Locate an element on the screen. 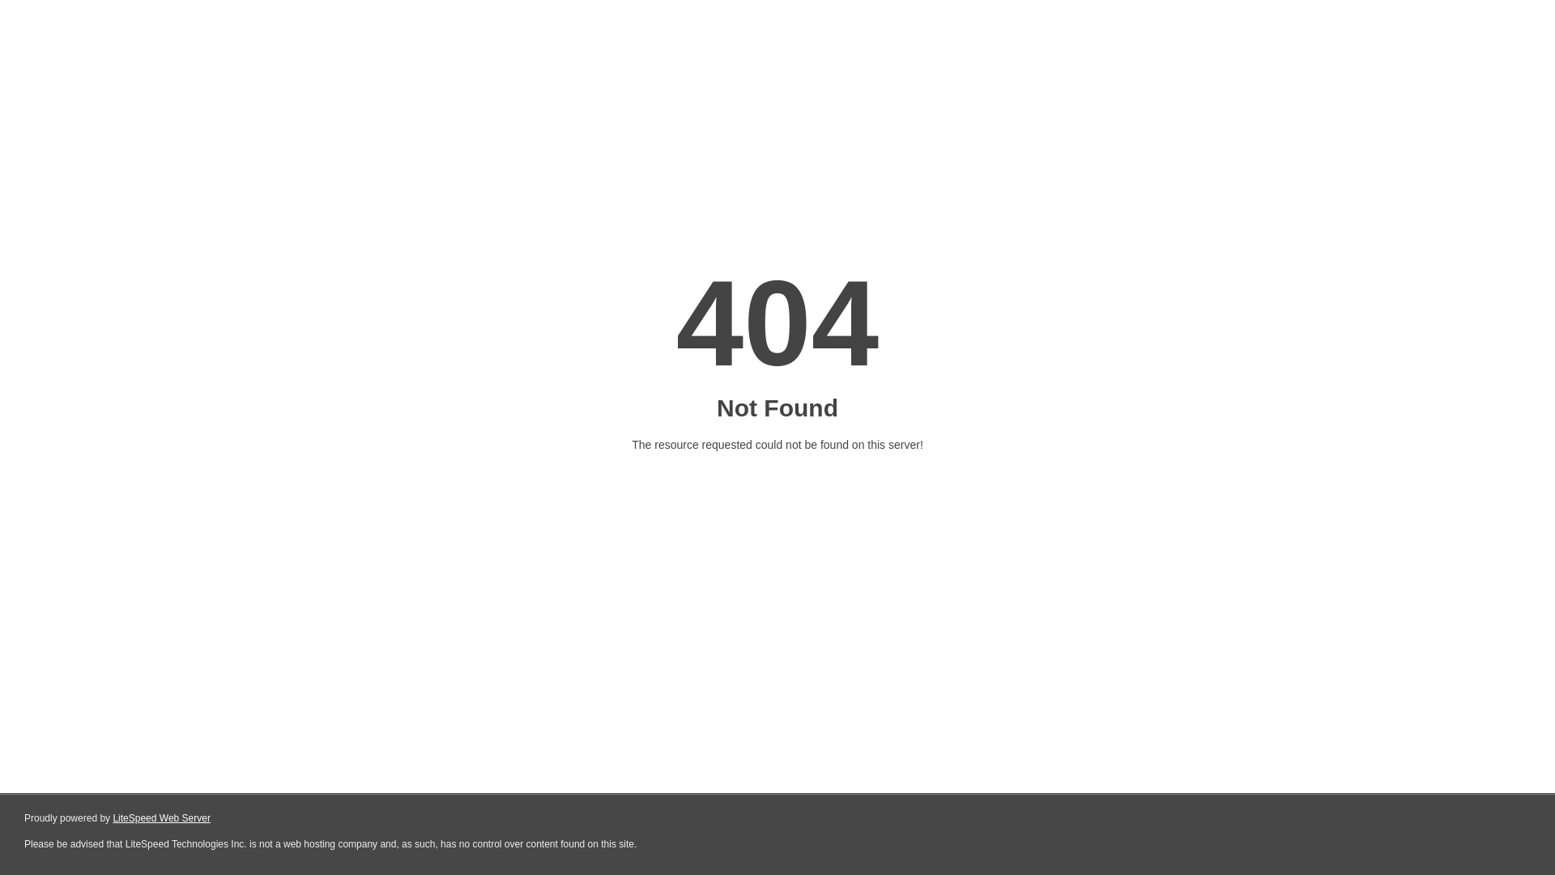  LiteSpeed Web Server is located at coordinates (162, 818).